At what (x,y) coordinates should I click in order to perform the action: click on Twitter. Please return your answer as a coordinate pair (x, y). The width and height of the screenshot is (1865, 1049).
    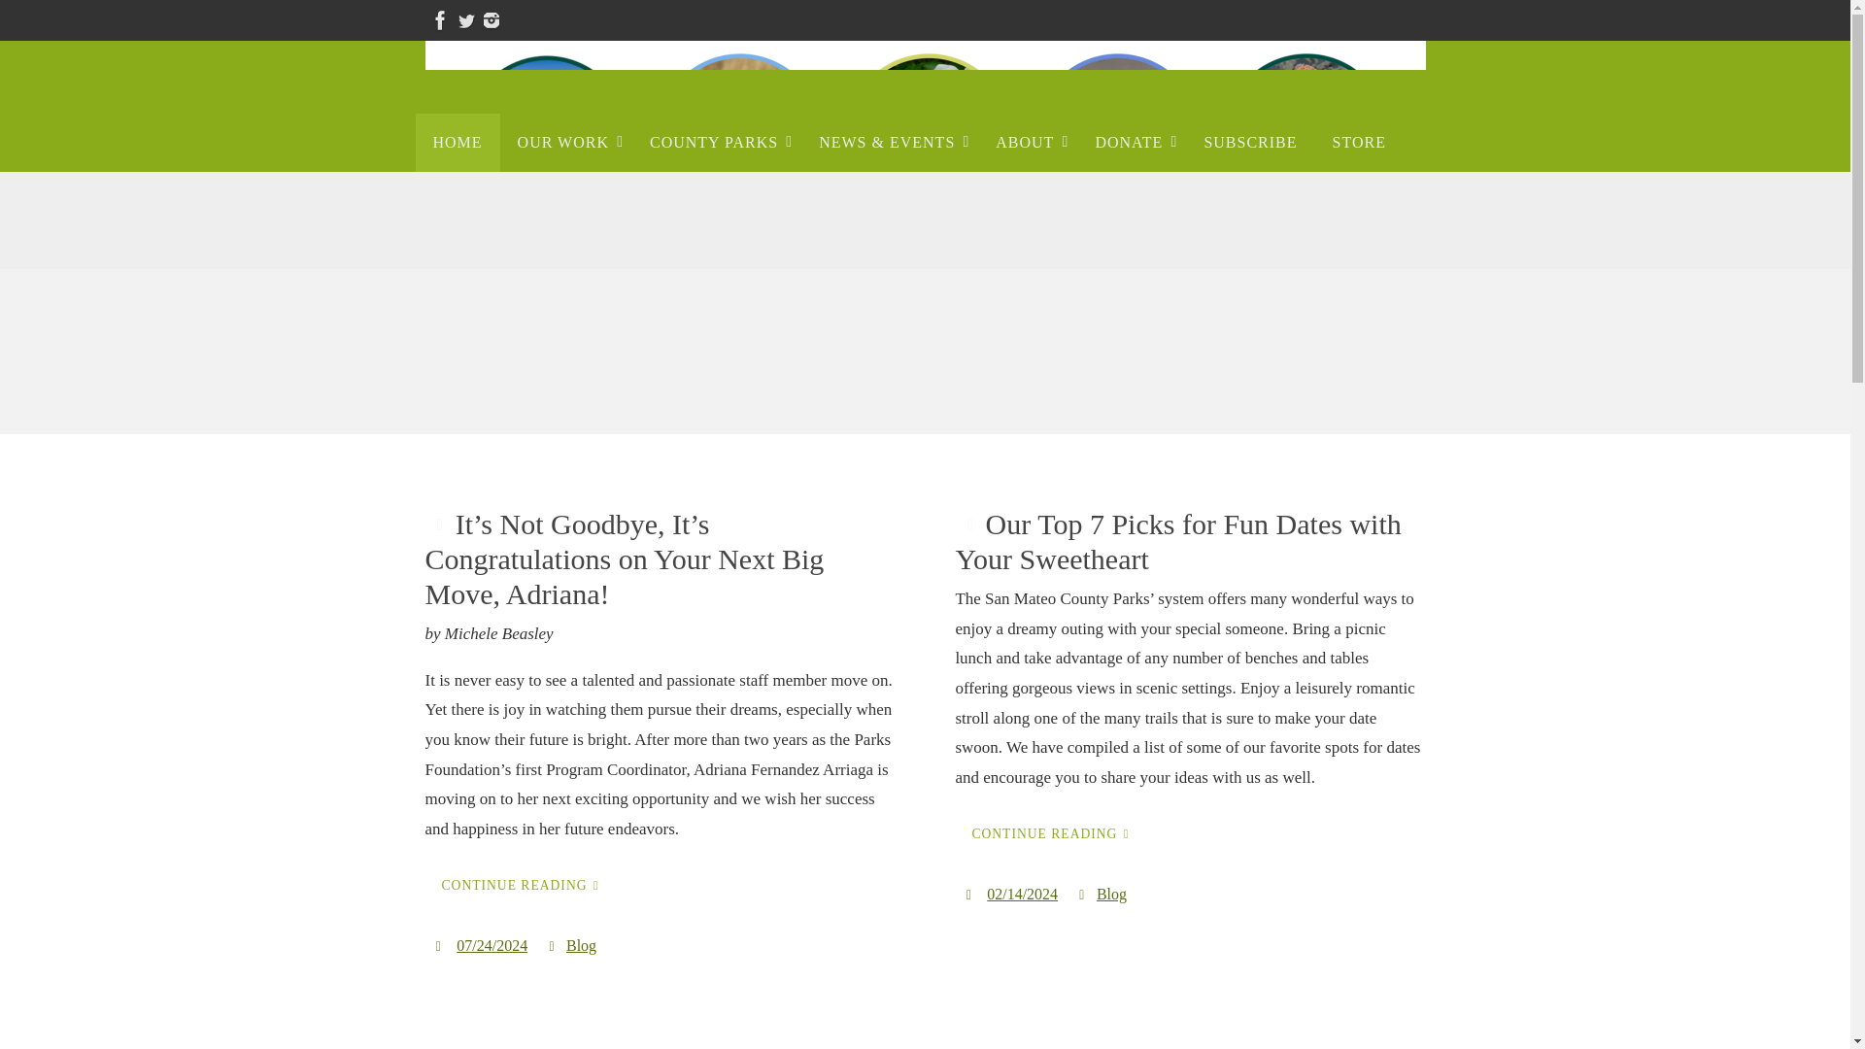
    Looking at the image, I should click on (466, 19).